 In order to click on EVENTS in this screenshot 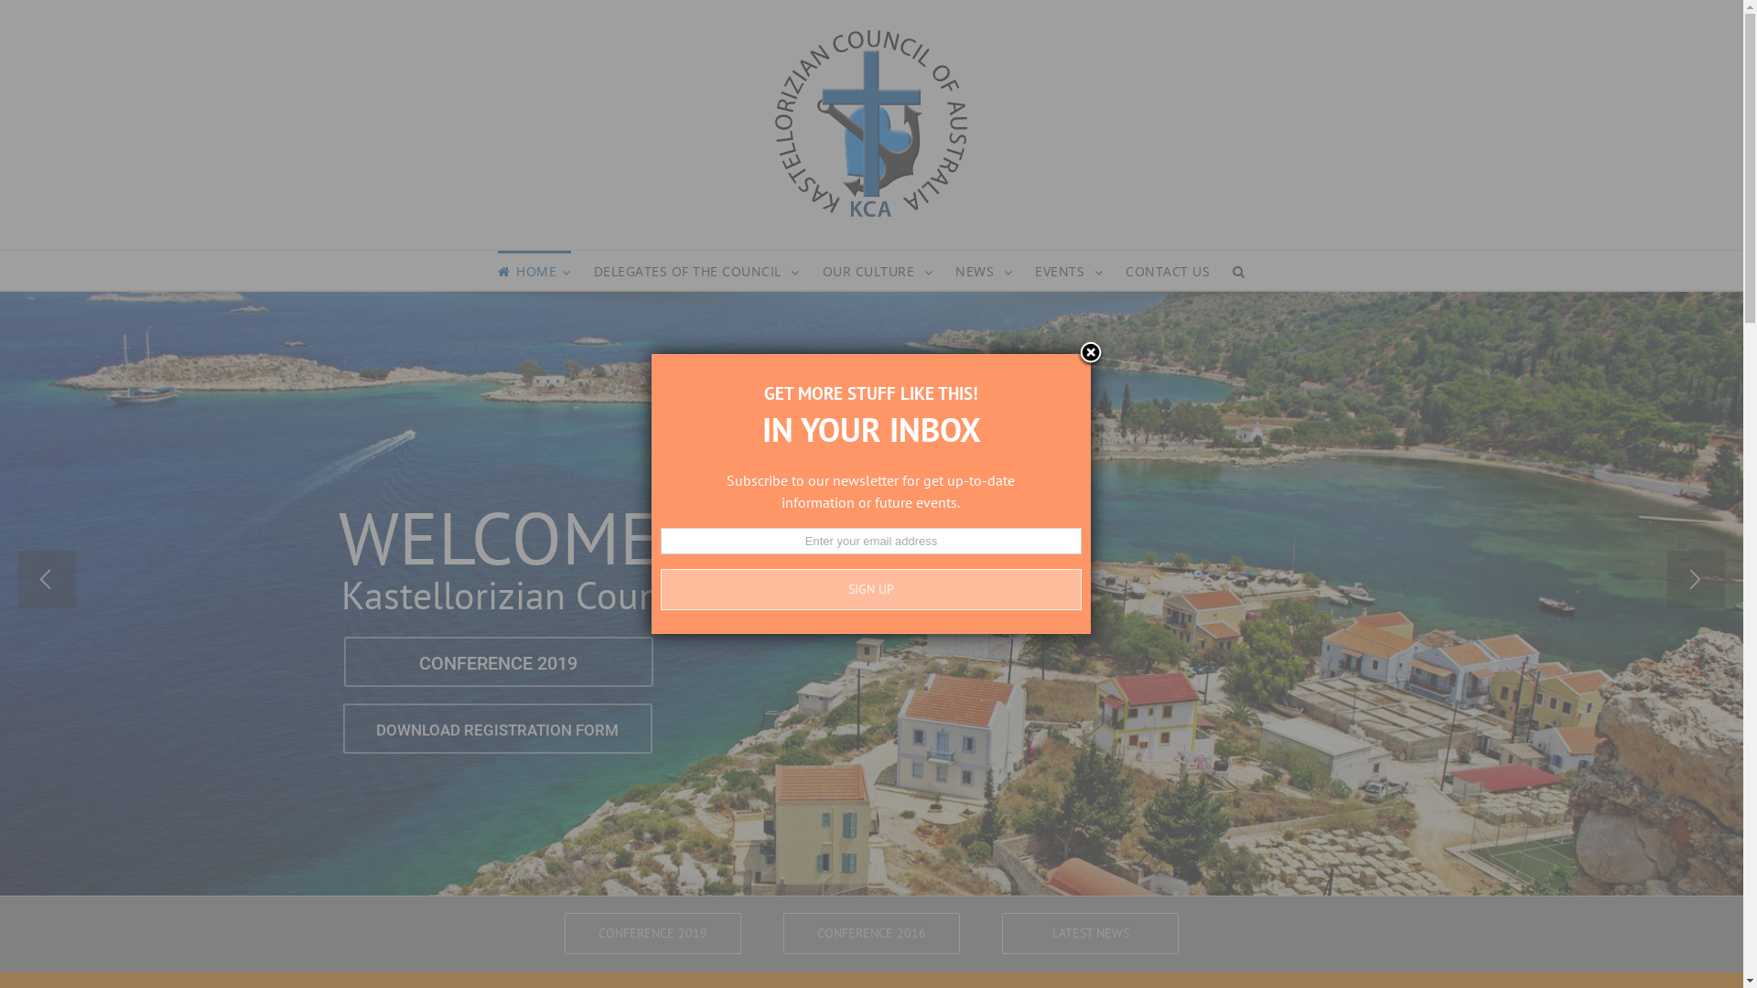, I will do `click(1069, 271)`.